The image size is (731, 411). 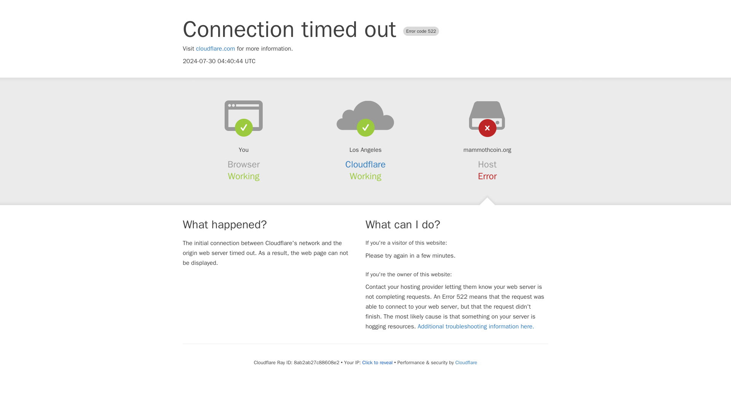 I want to click on Click to reveal, so click(x=377, y=362).